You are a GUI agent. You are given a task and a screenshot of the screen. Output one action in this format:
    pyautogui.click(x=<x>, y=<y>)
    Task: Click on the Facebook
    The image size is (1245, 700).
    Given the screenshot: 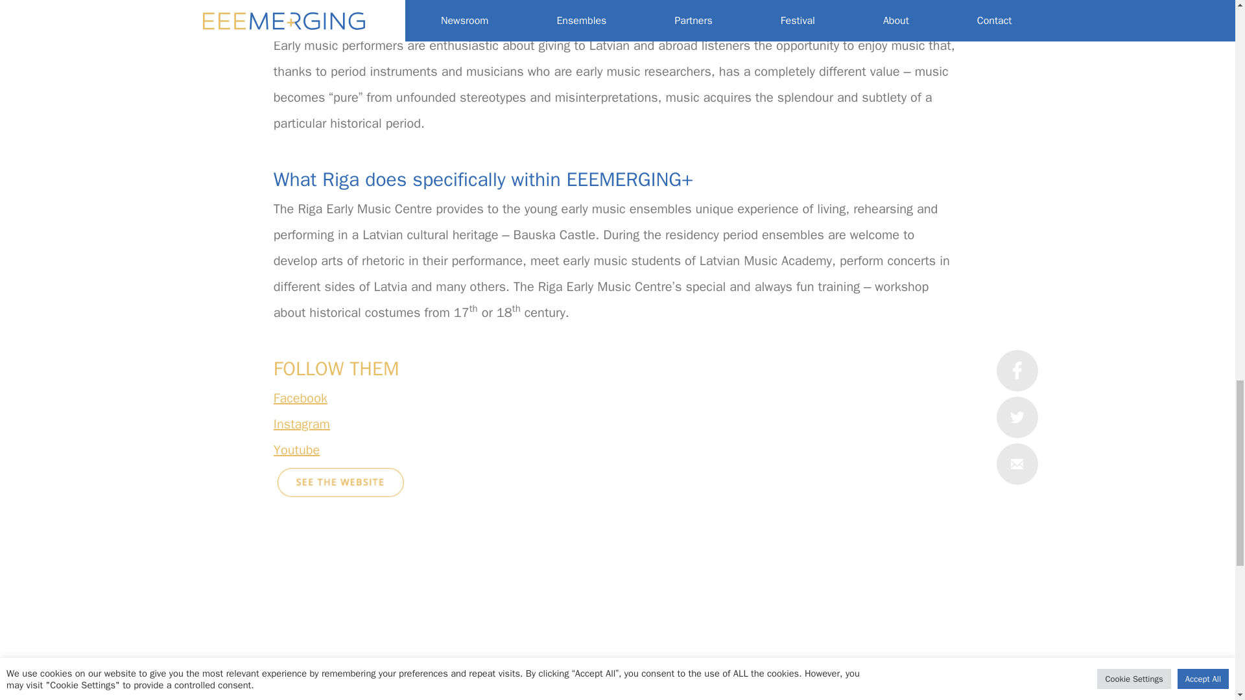 What is the action you would take?
    pyautogui.click(x=300, y=398)
    